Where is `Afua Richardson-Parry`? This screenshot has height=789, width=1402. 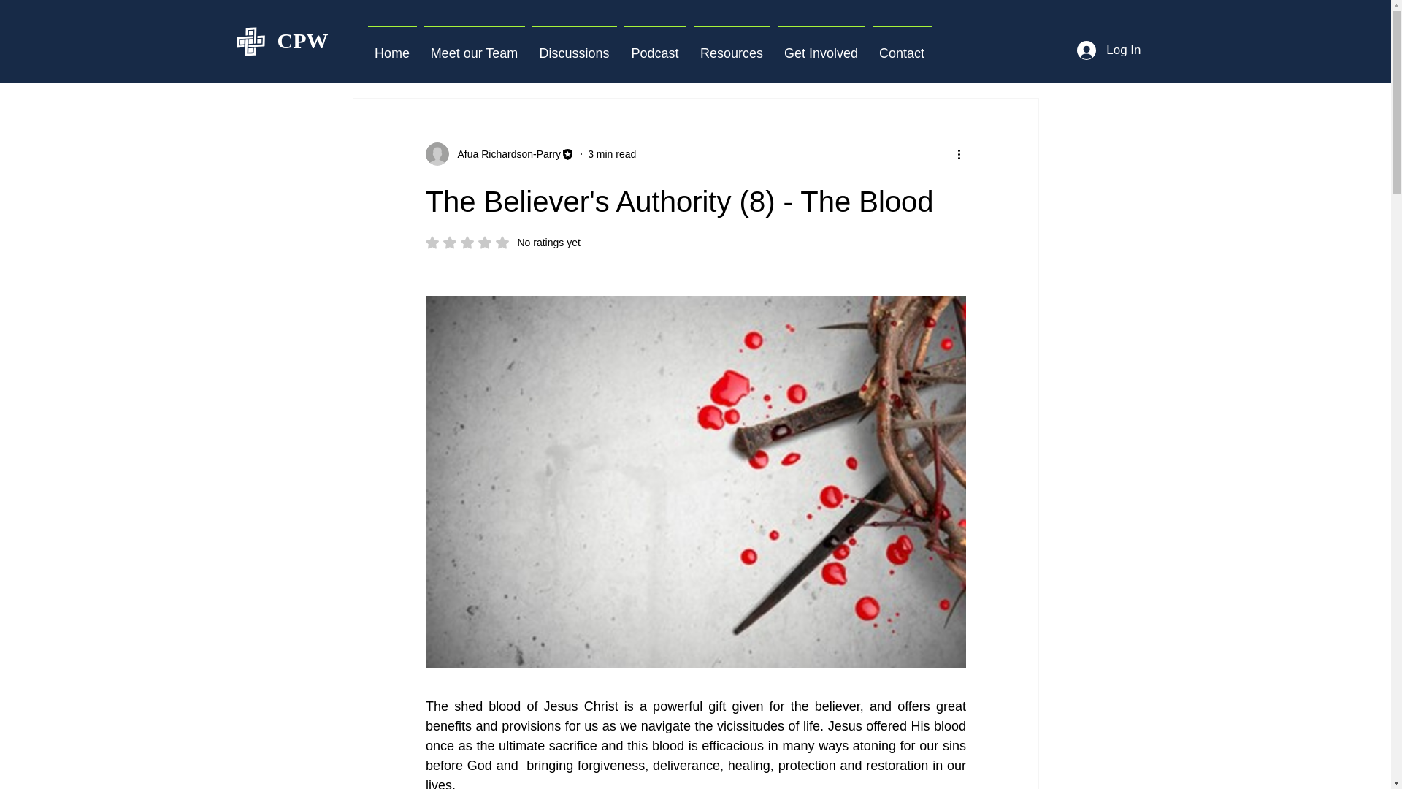 Afua Richardson-Parry is located at coordinates (505, 153).